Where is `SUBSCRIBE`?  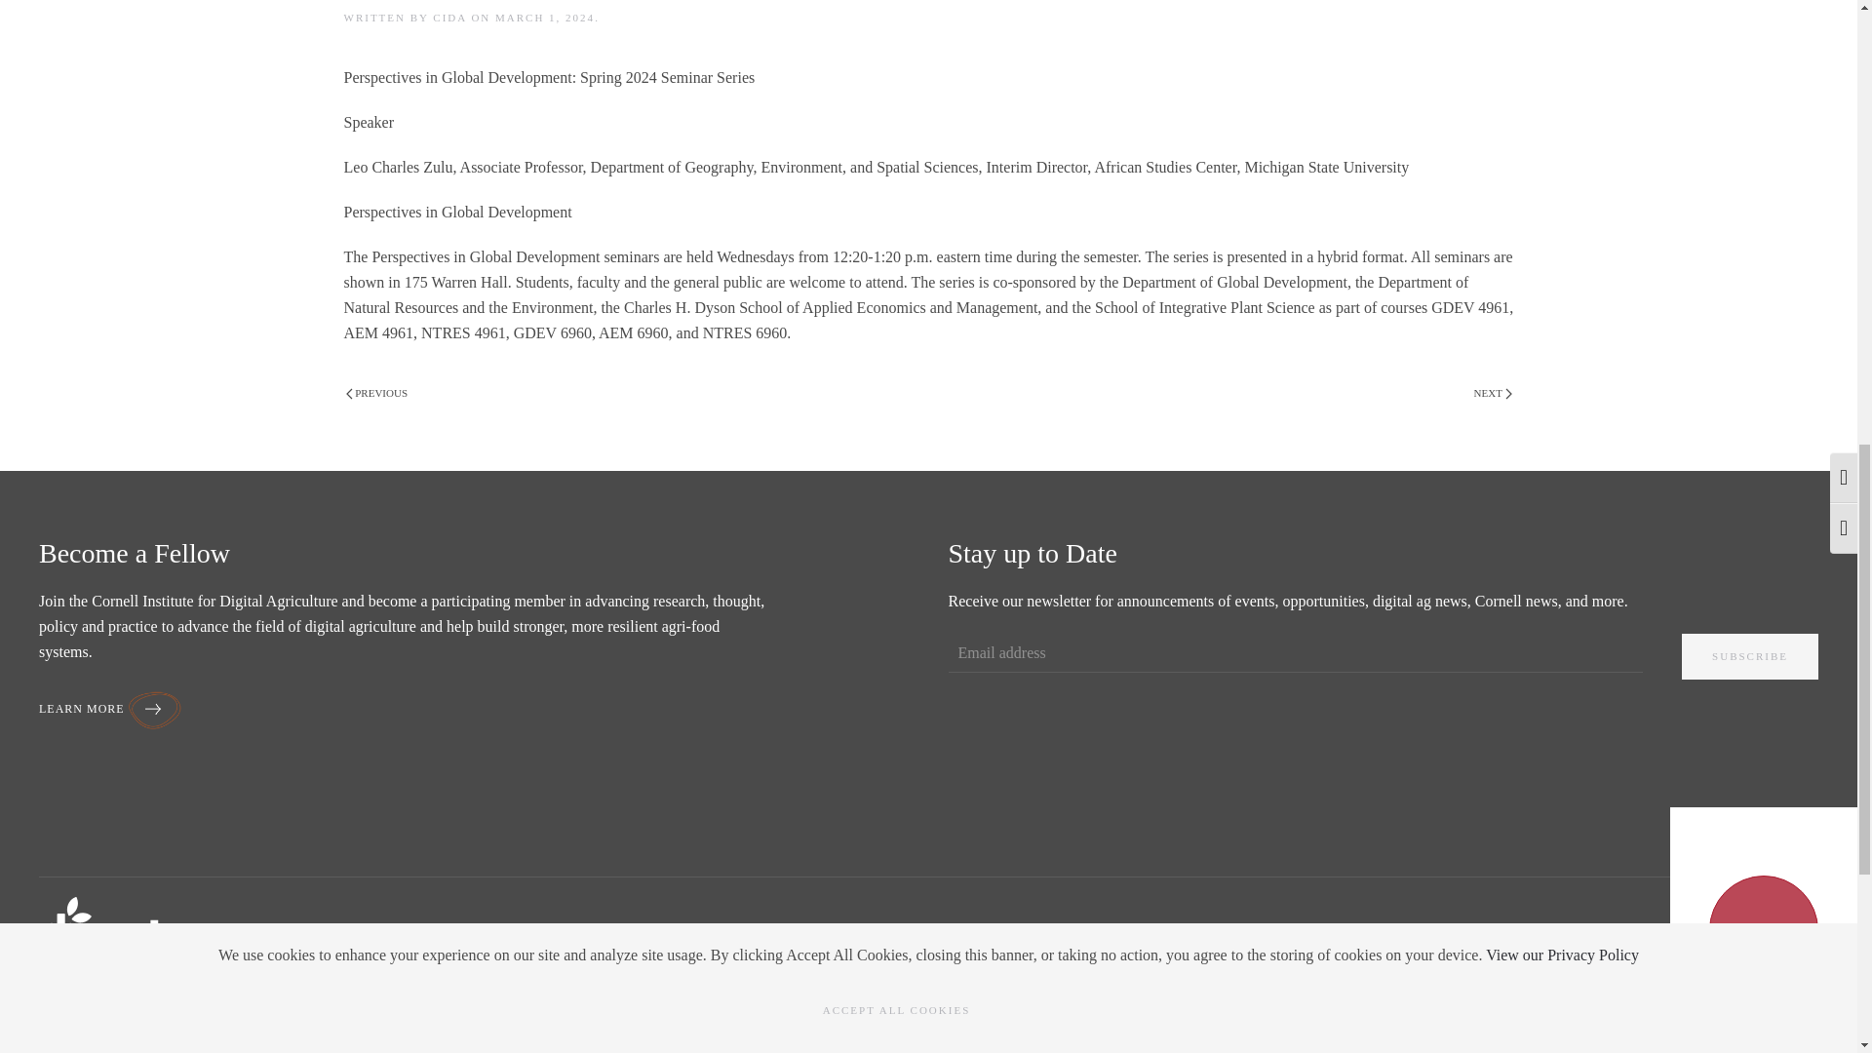 SUBSCRIBE is located at coordinates (1749, 656).